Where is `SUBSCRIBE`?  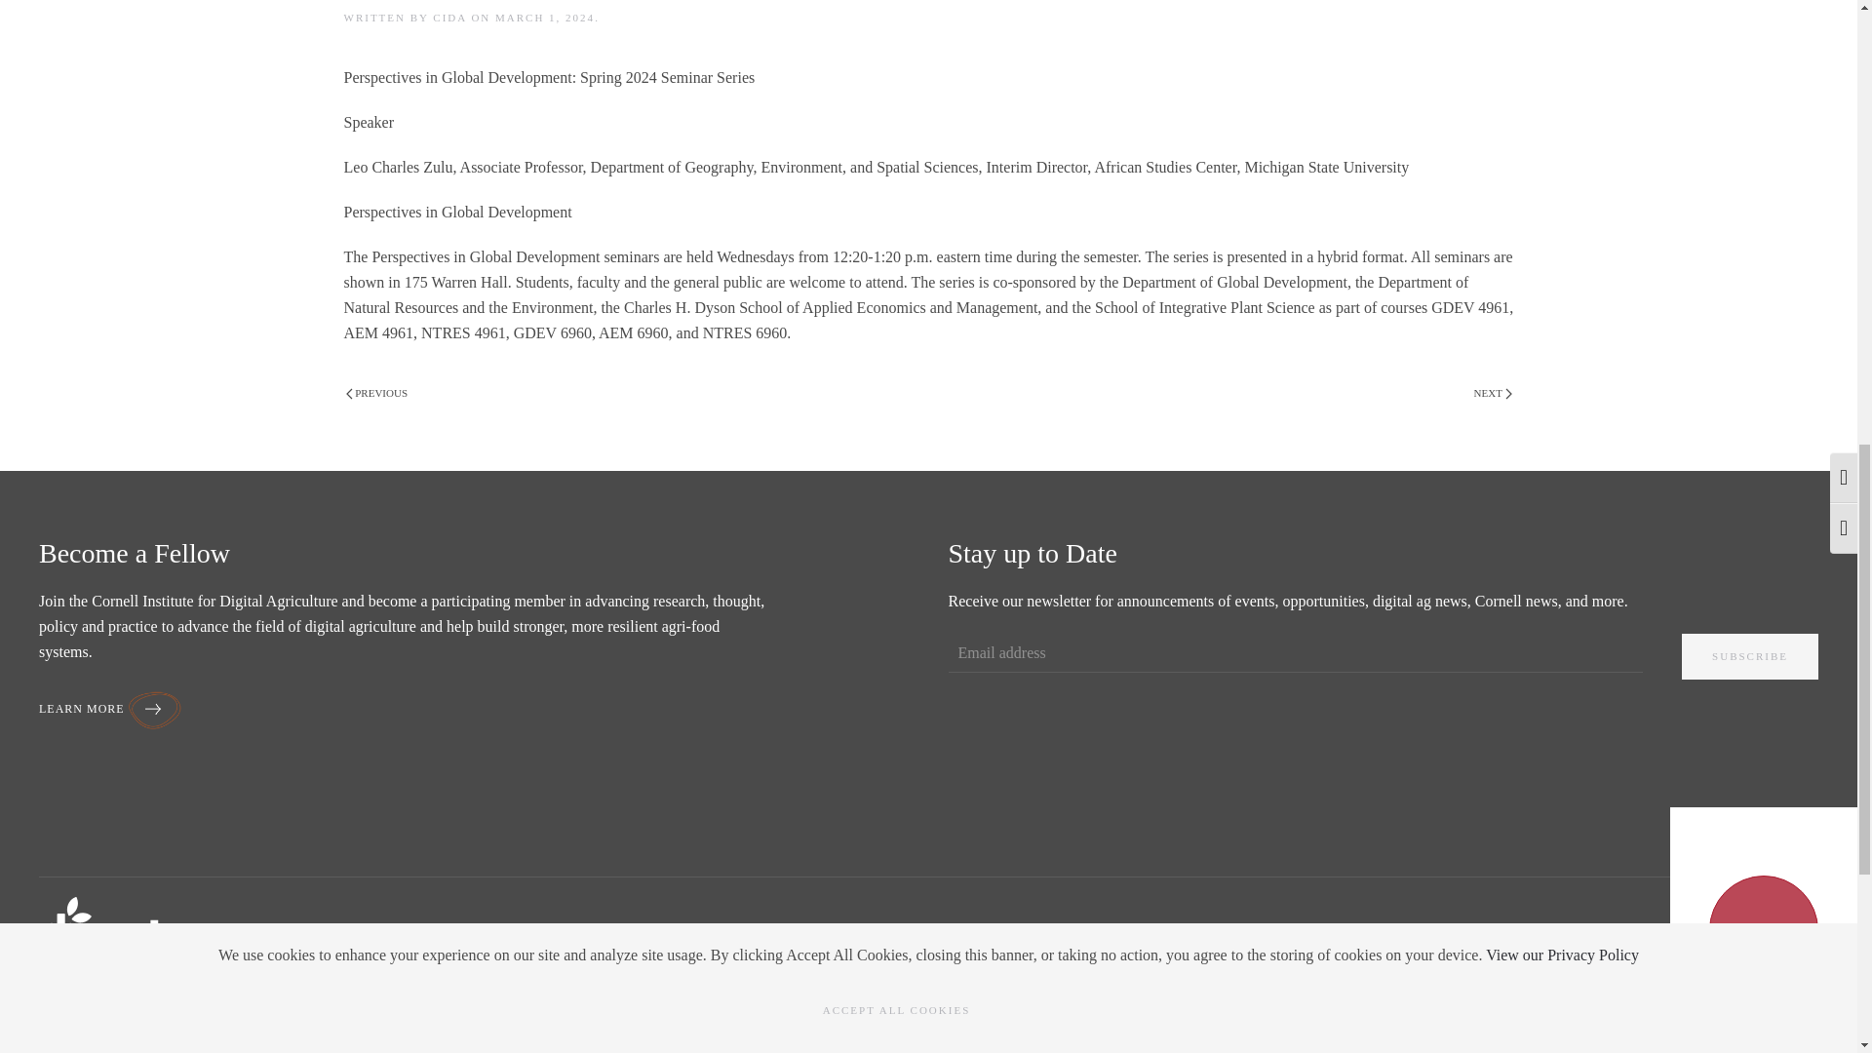 SUBSCRIBE is located at coordinates (1749, 656).